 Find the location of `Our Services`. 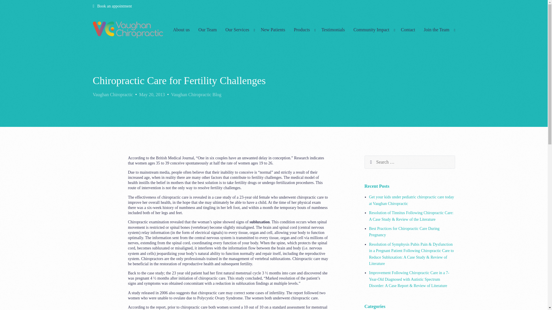

Our Services is located at coordinates (239, 30).